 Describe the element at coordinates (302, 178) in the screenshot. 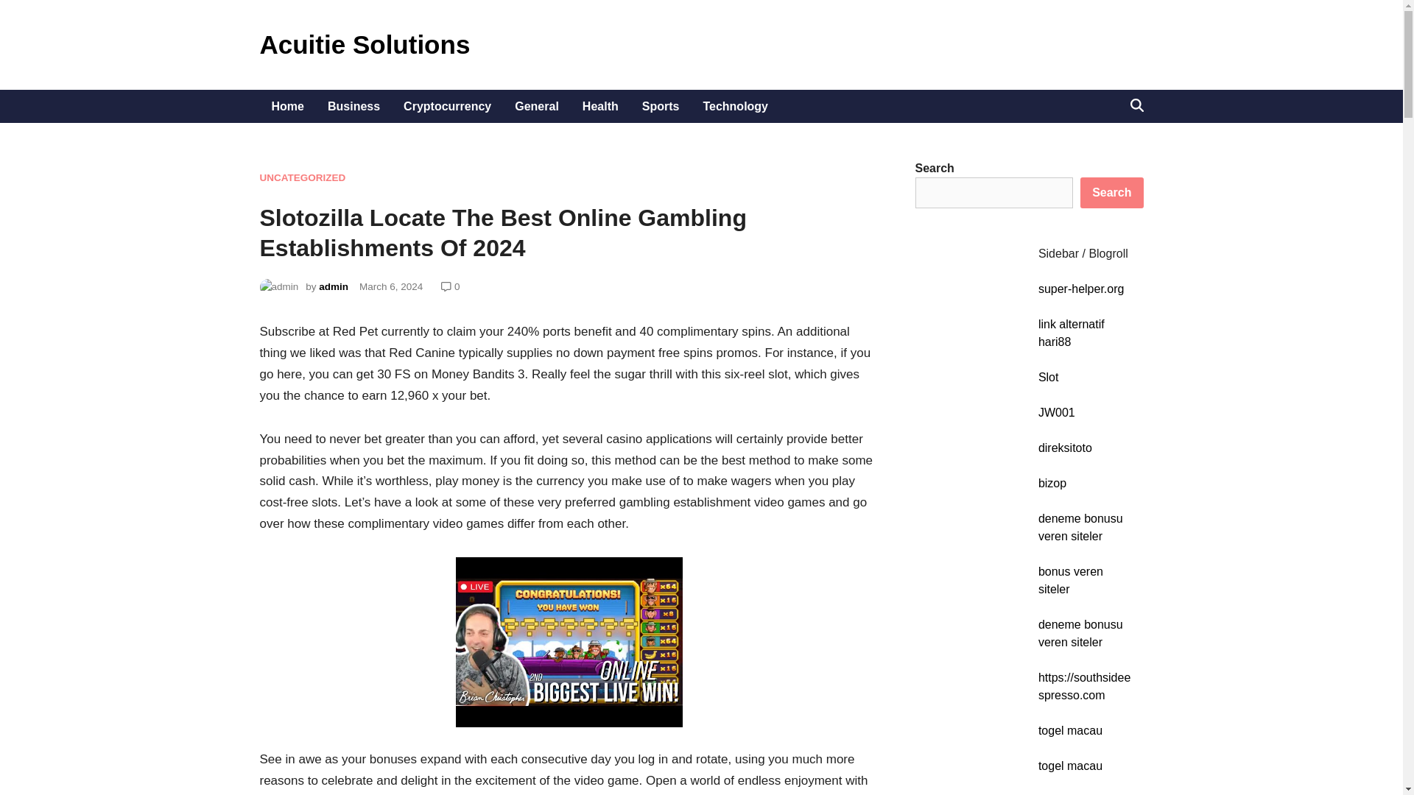

I see `UNCATEGORIZED` at that location.